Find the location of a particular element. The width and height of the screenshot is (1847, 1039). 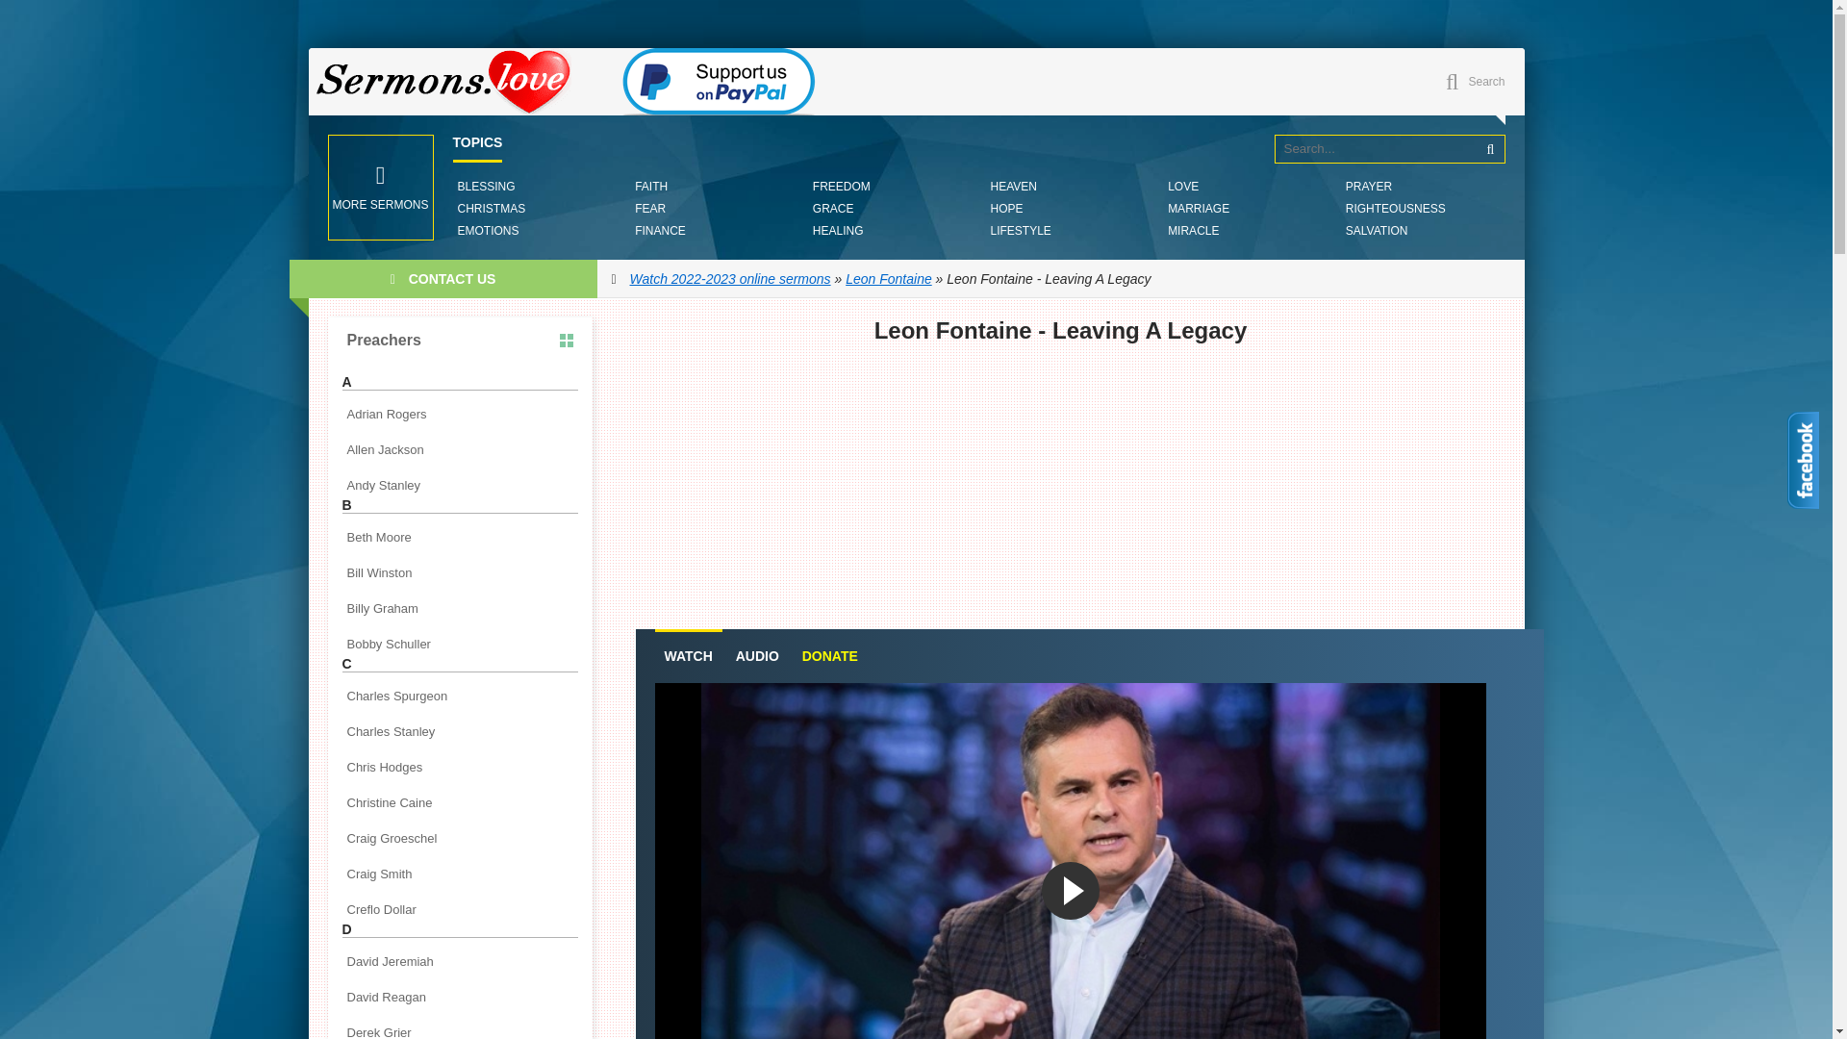

Adrian Rogers is located at coordinates (460, 414).